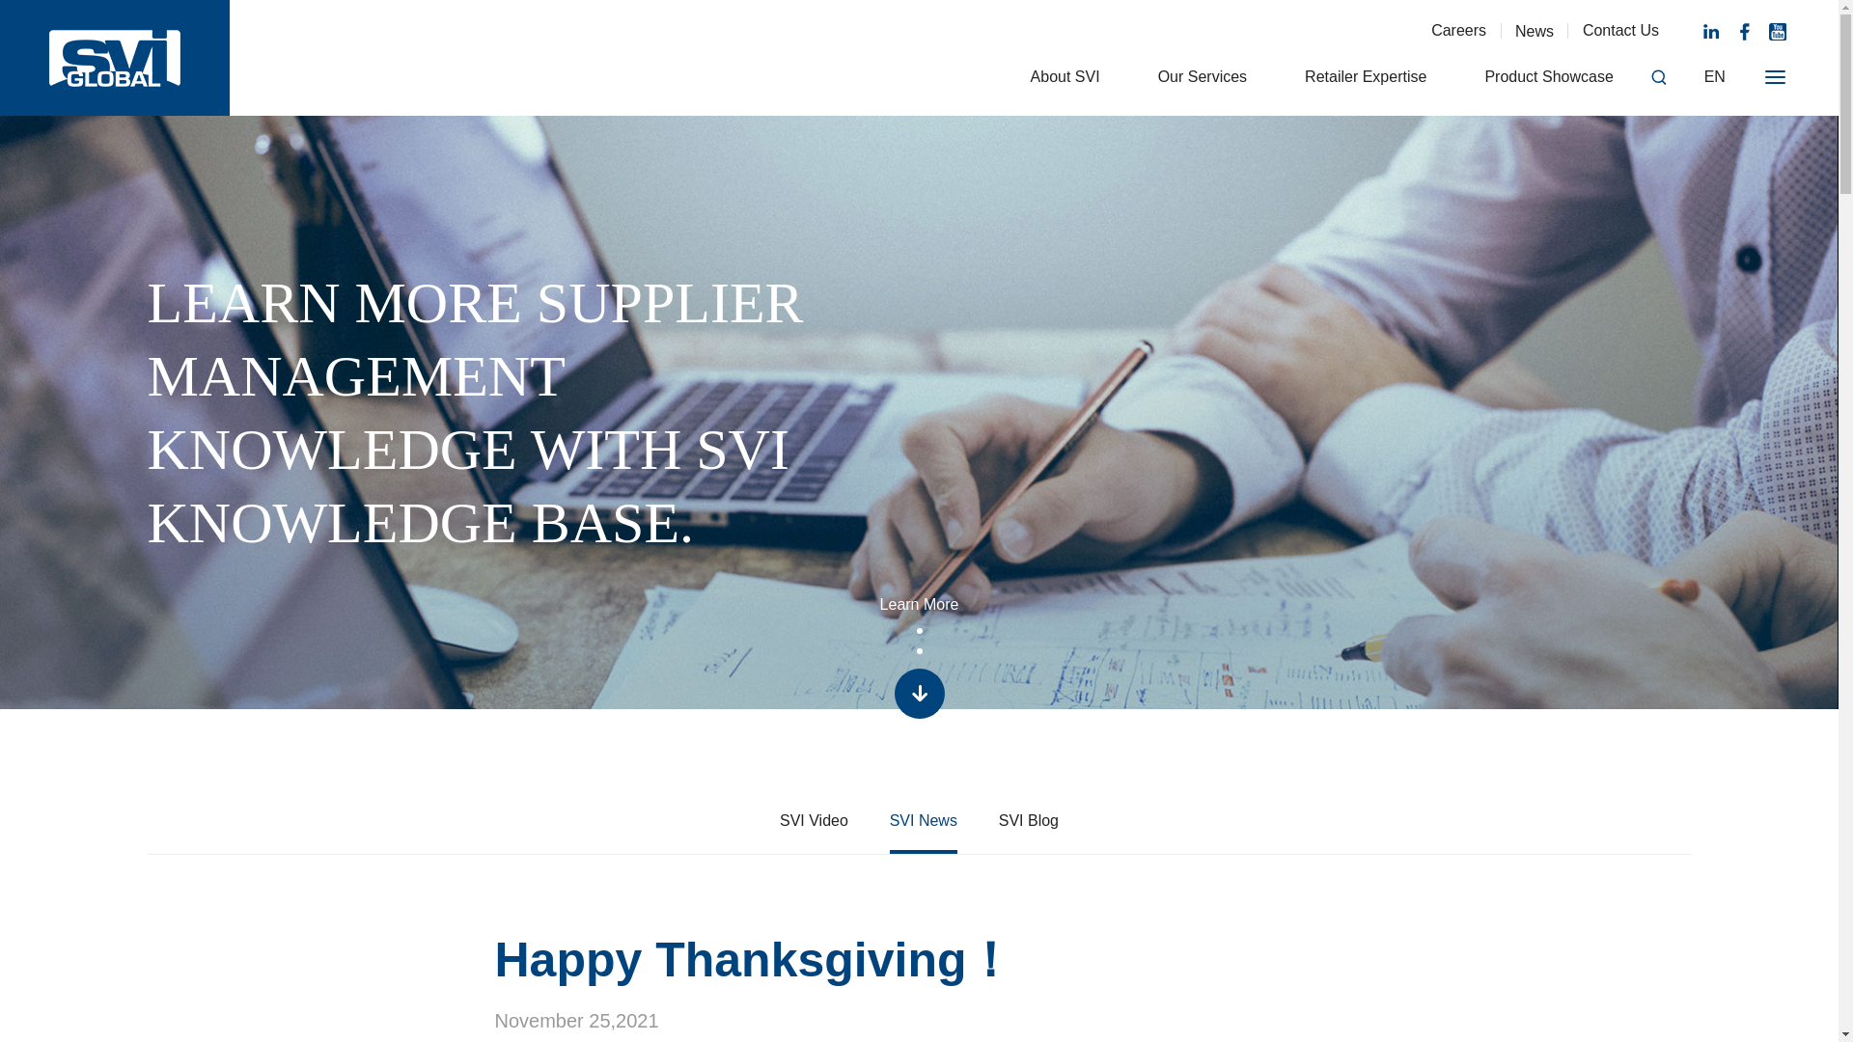  Describe the element at coordinates (1535, 31) in the screenshot. I see `News` at that location.